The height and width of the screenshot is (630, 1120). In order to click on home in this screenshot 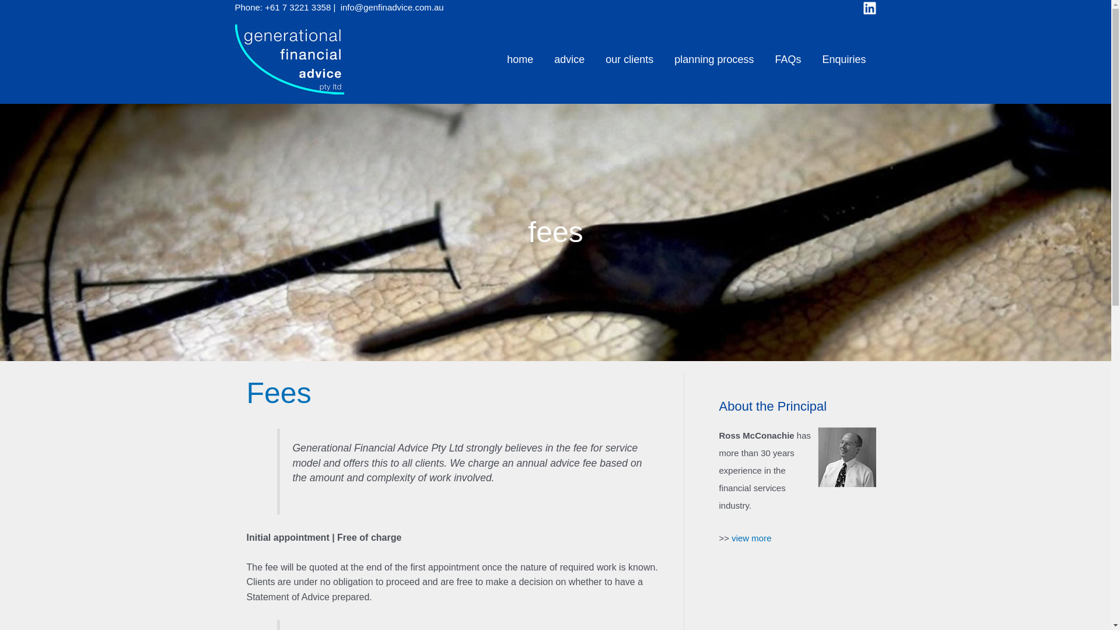, I will do `click(520, 60)`.